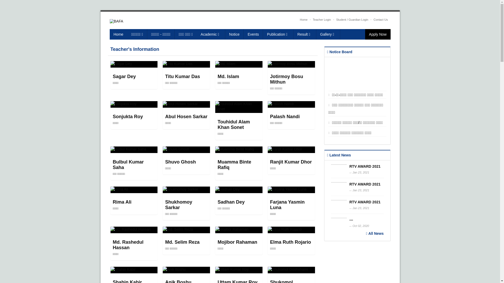 This screenshot has width=504, height=283. What do you see at coordinates (375, 233) in the screenshot?
I see `All News` at bounding box center [375, 233].